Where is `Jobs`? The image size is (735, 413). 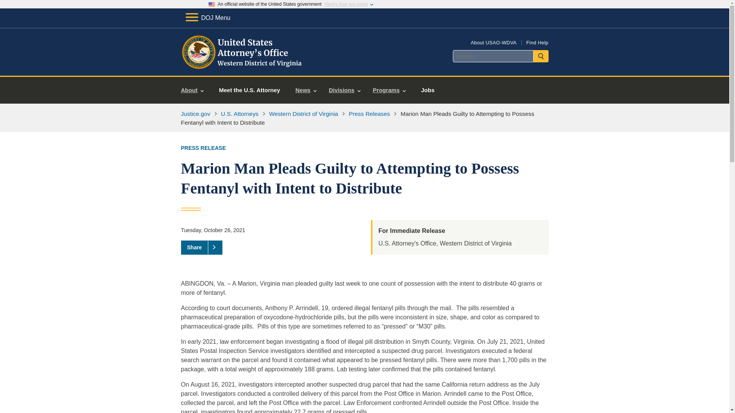
Jobs is located at coordinates (428, 90).